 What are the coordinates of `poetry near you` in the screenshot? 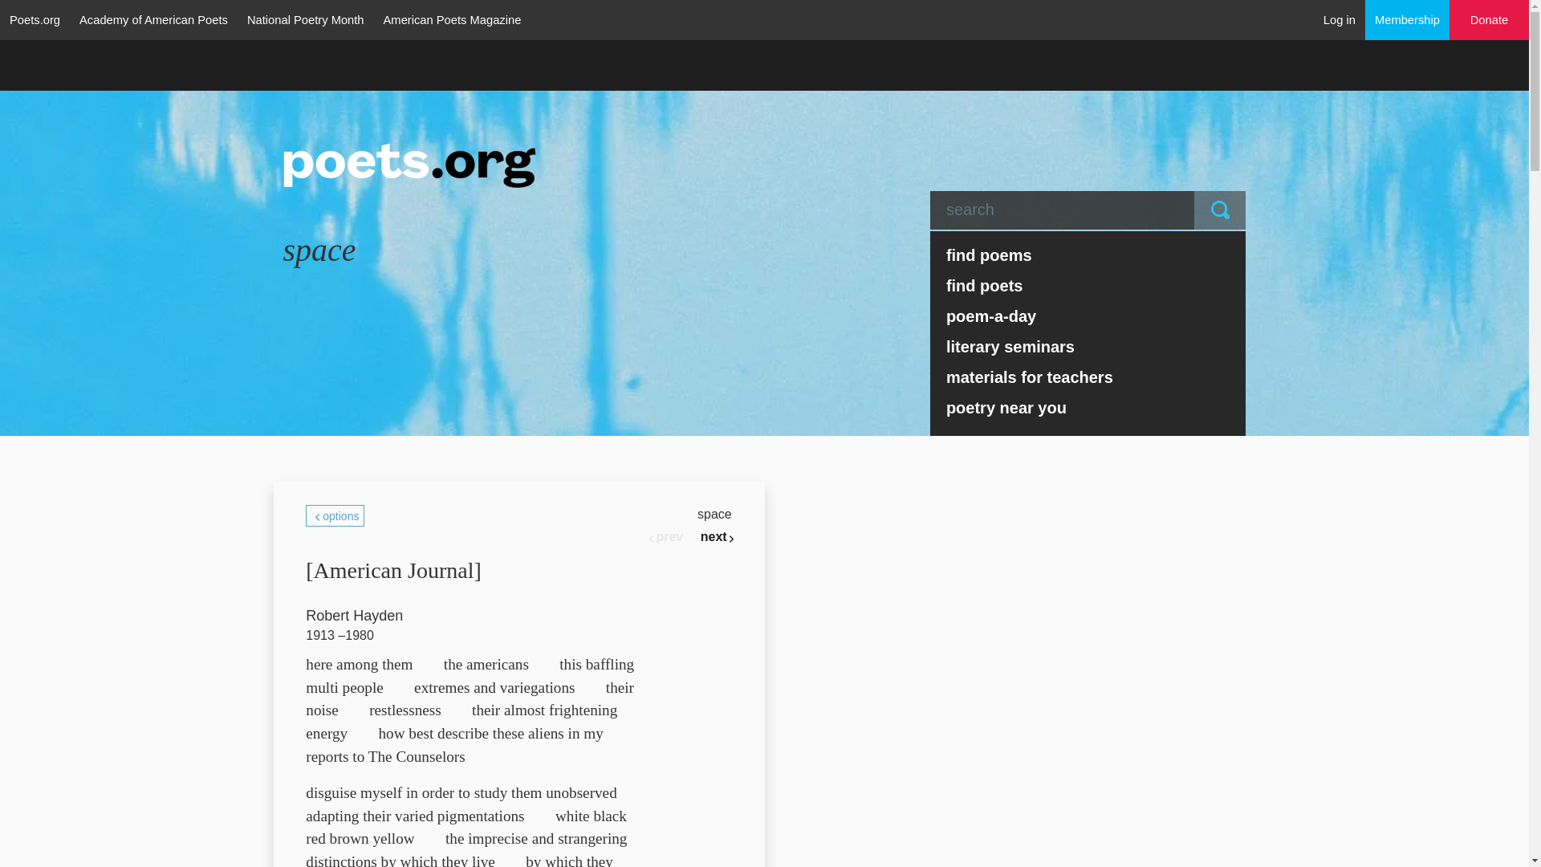 It's located at (1088, 408).